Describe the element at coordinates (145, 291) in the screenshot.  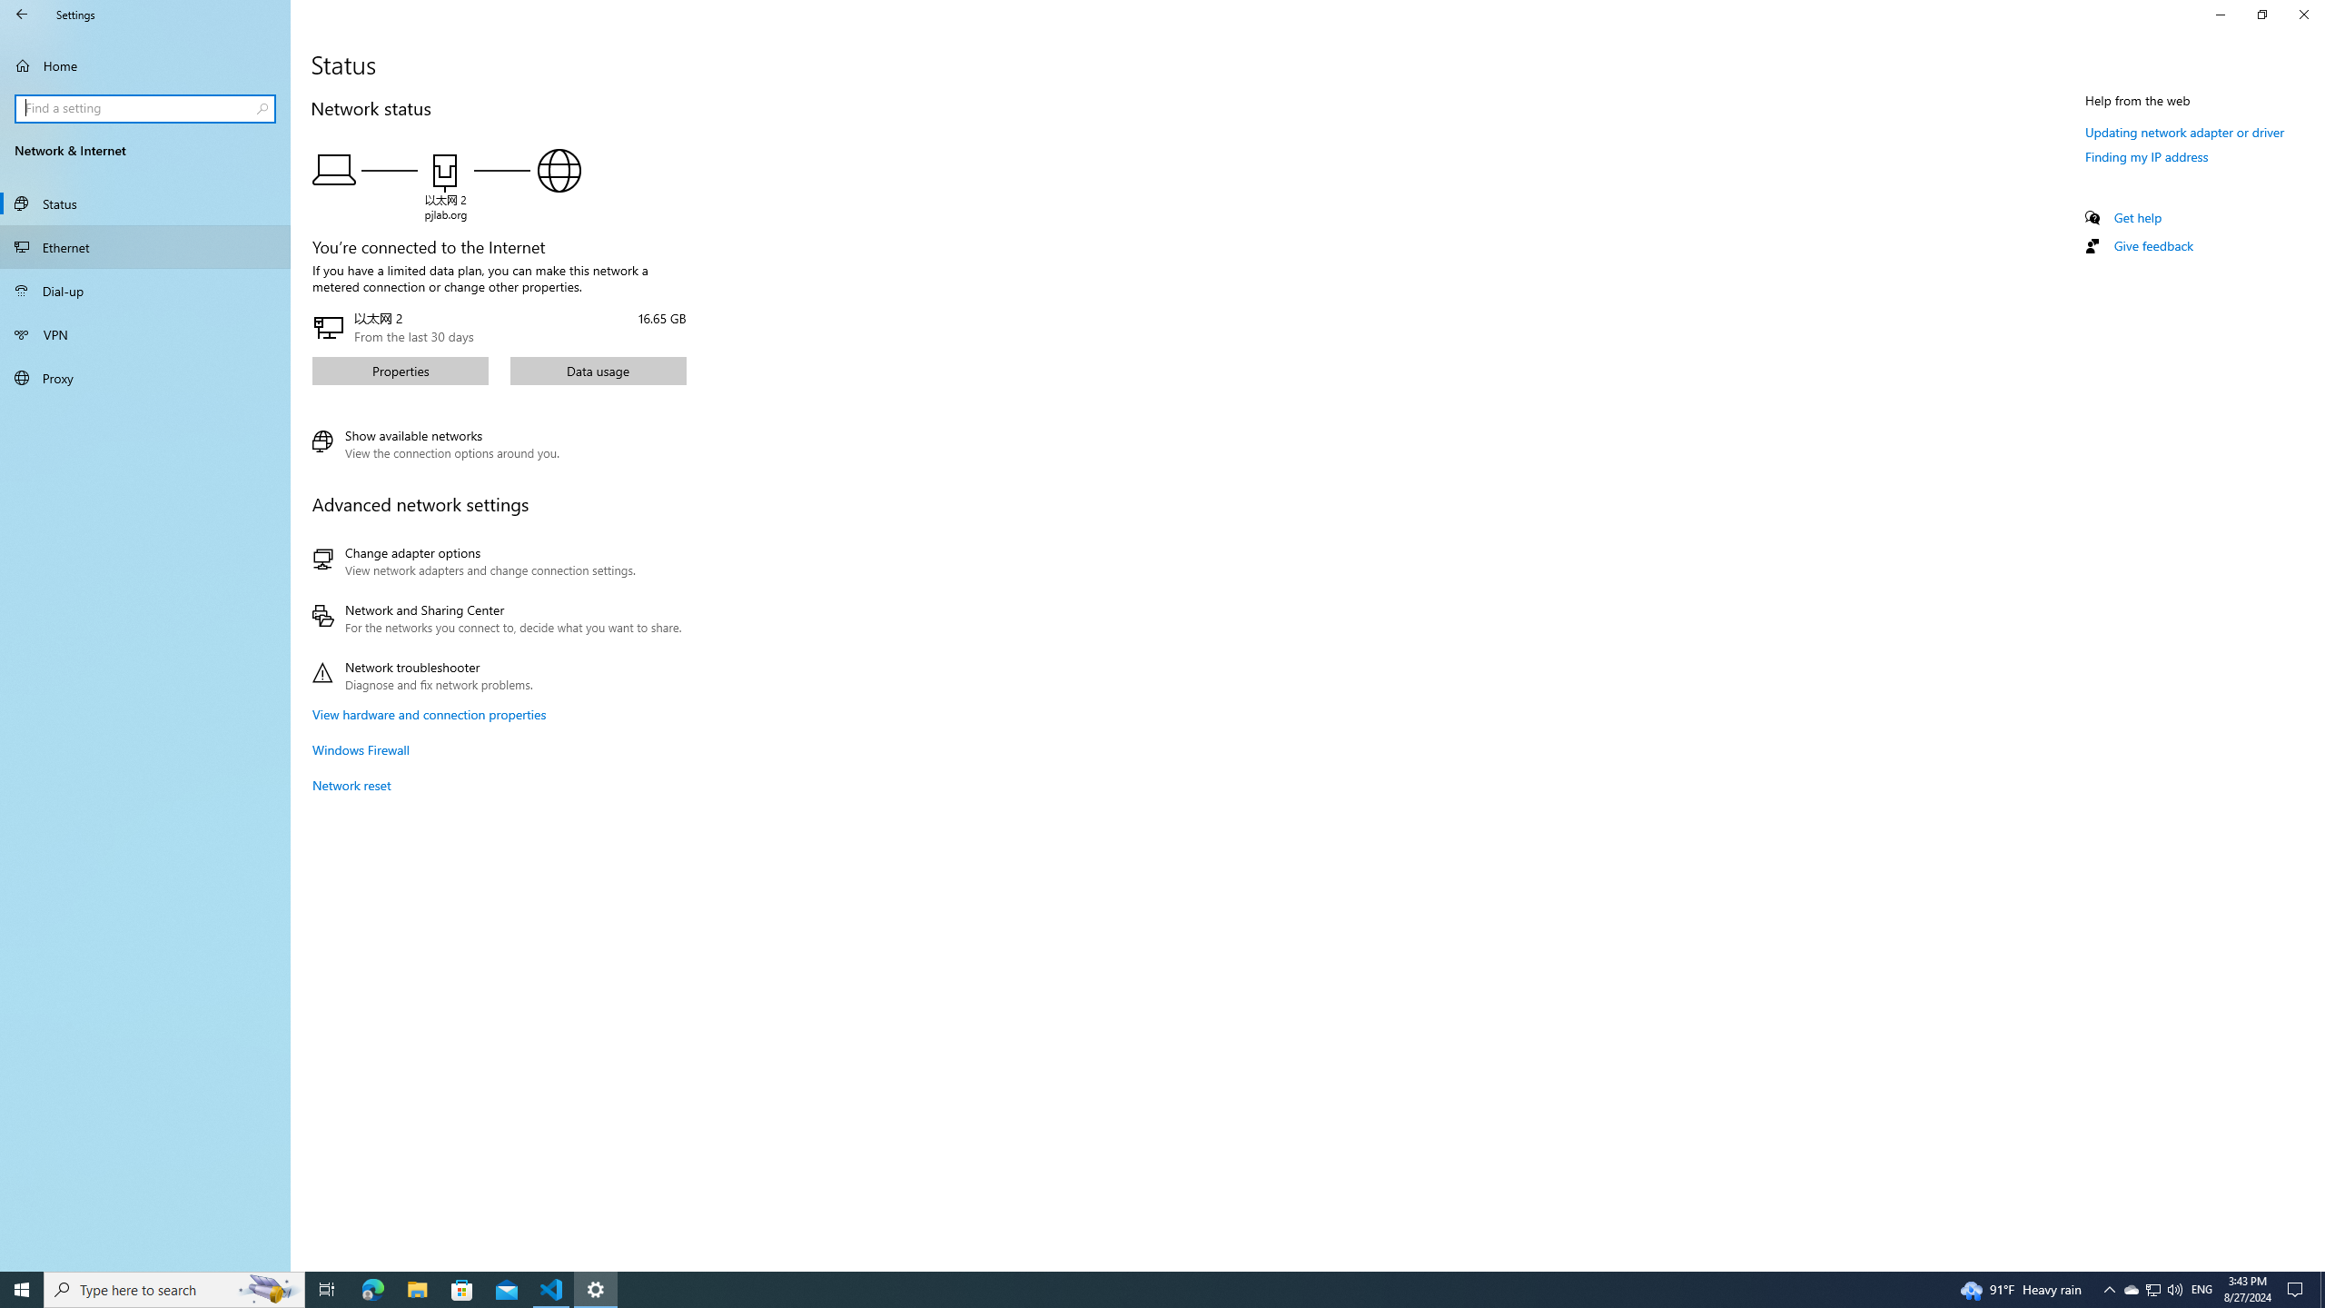
I see `Dial-up` at that location.